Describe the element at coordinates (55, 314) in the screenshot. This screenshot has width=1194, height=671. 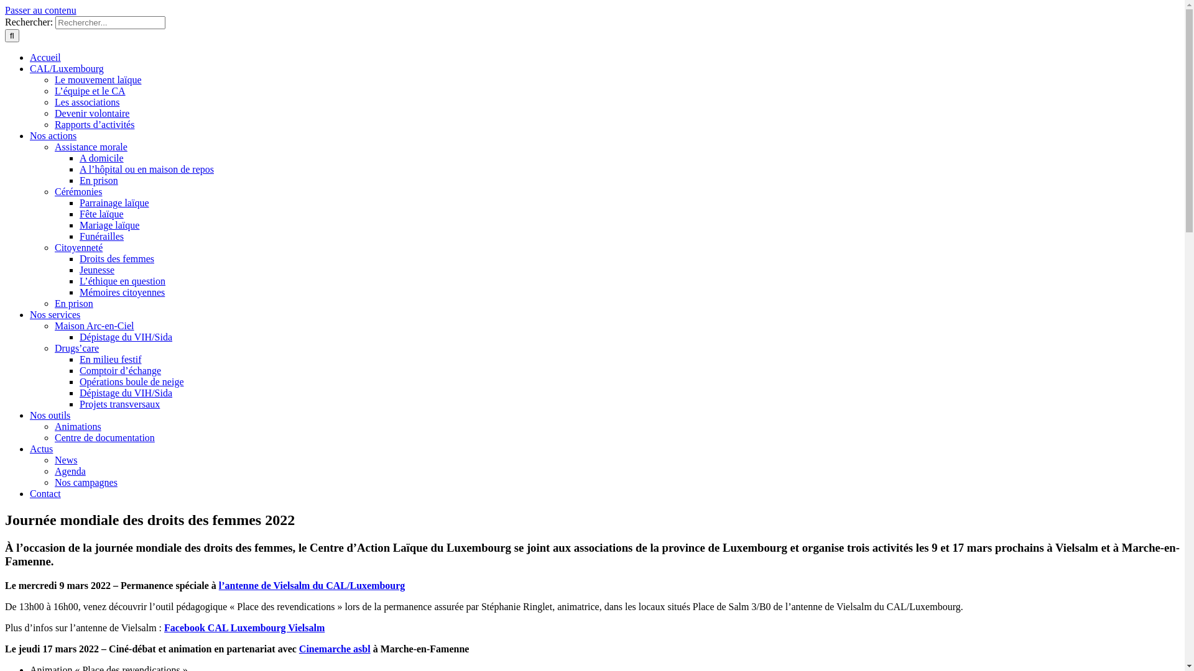
I see `Nos services` at that location.